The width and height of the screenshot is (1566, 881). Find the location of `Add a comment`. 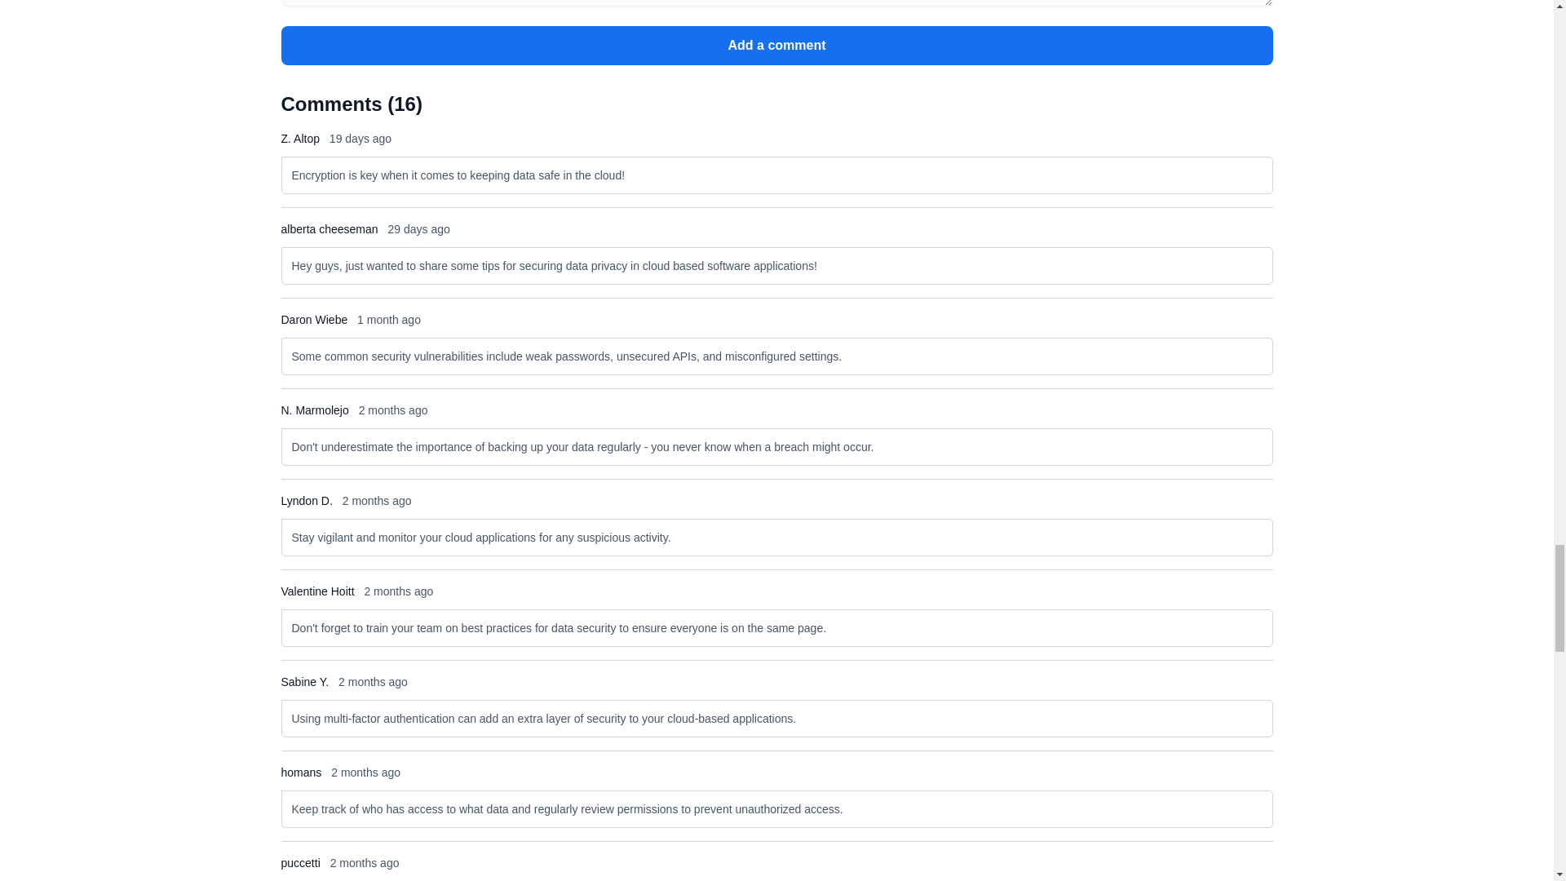

Add a comment is located at coordinates (776, 46).